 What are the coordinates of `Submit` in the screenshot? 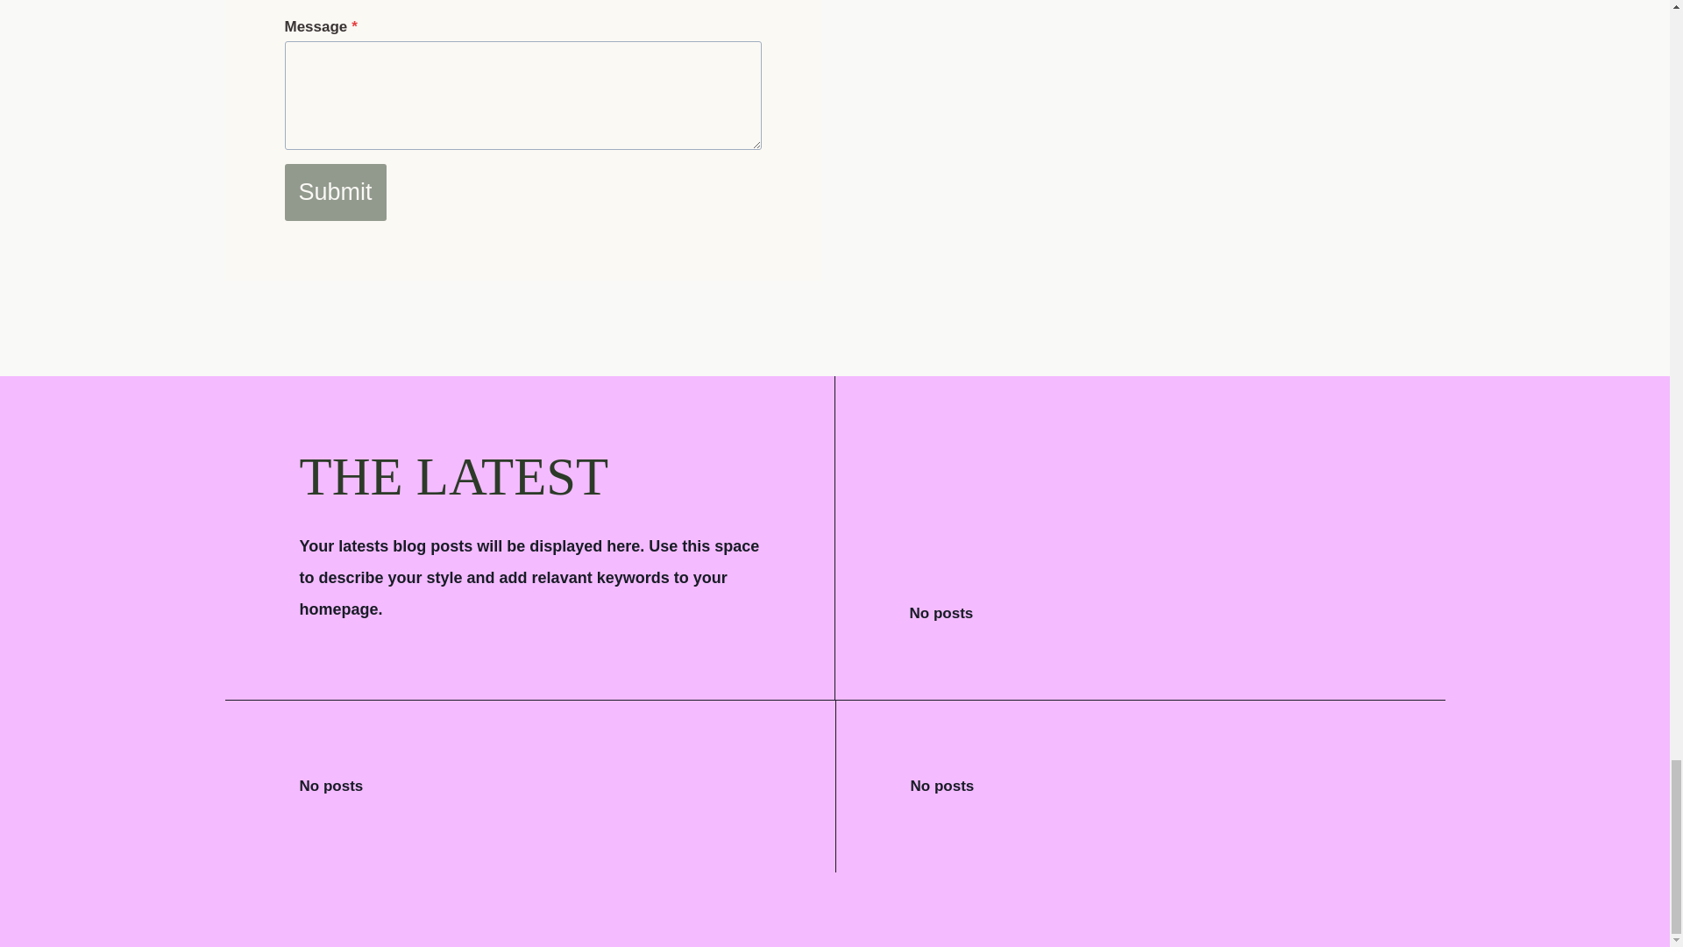 It's located at (335, 191).